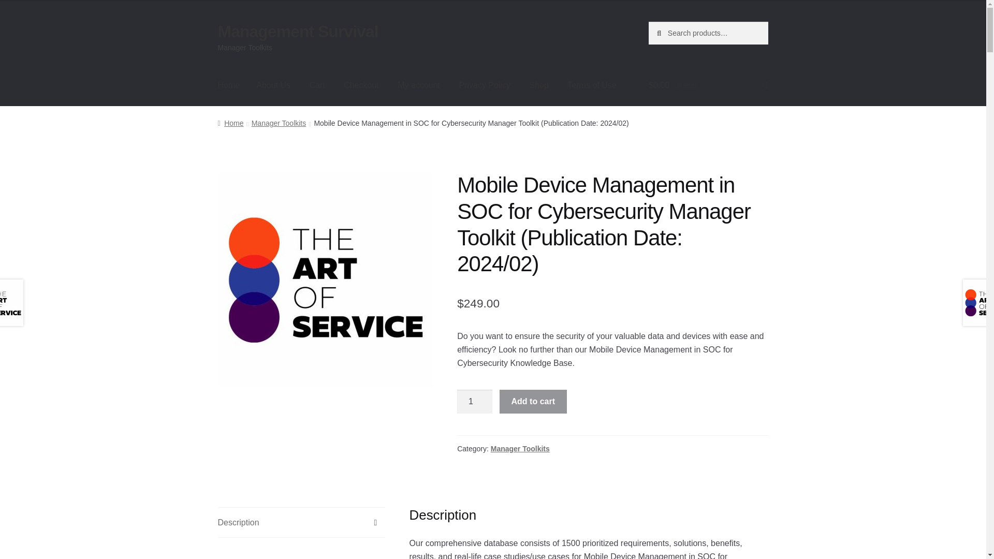 The height and width of the screenshot is (559, 994). I want to click on Manager Toolkits, so click(279, 123).